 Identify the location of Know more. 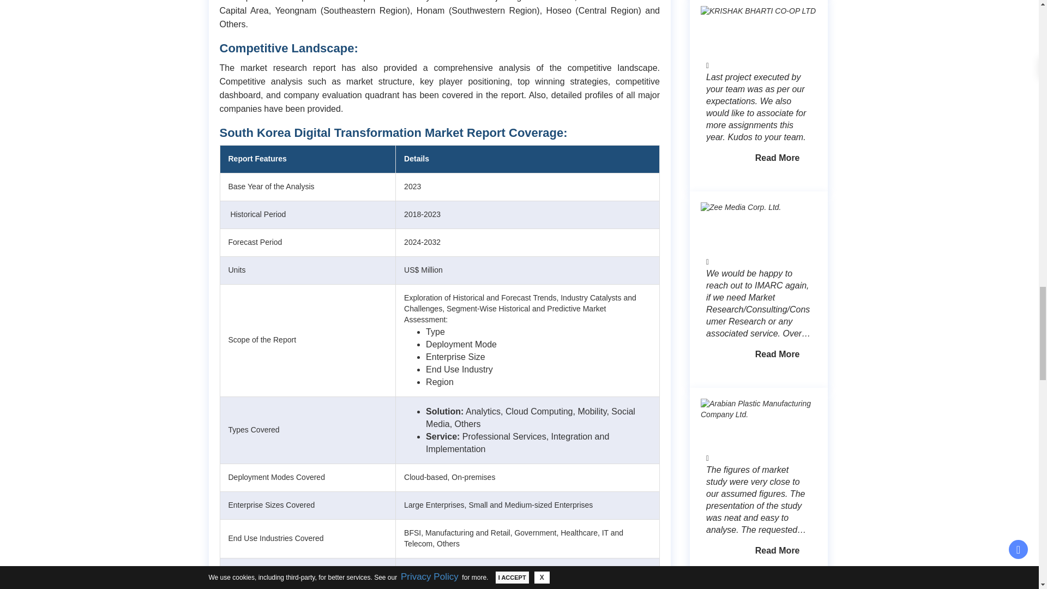
(778, 551).